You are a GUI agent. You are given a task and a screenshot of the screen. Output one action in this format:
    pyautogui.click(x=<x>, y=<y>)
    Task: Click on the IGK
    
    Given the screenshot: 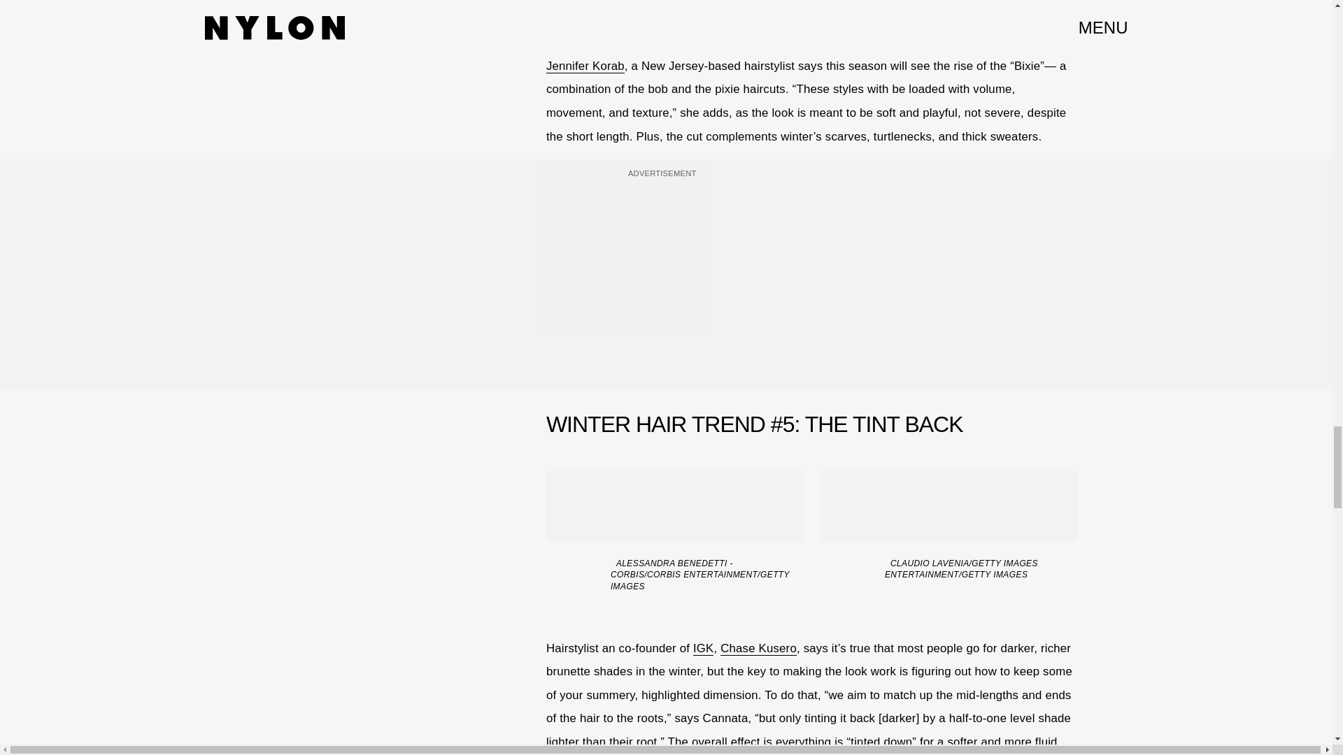 What is the action you would take?
    pyautogui.click(x=704, y=649)
    